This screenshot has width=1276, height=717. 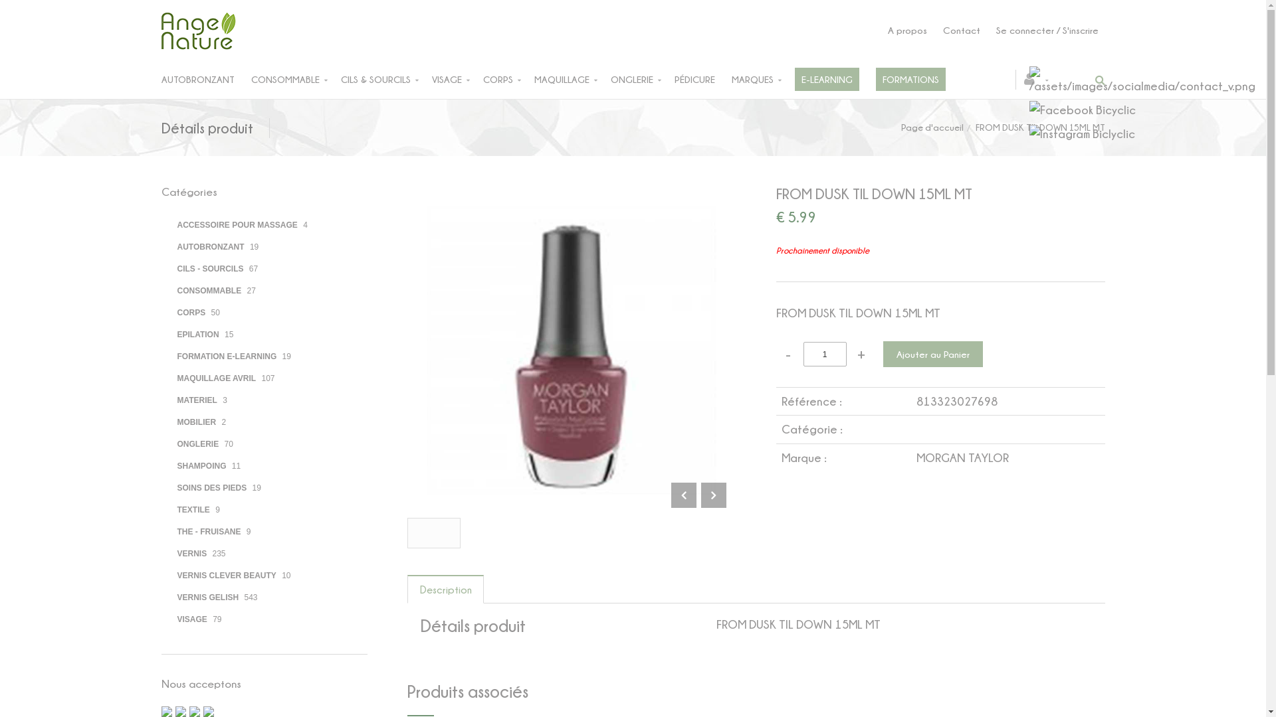 I want to click on VERNIS GELISH, so click(x=207, y=597).